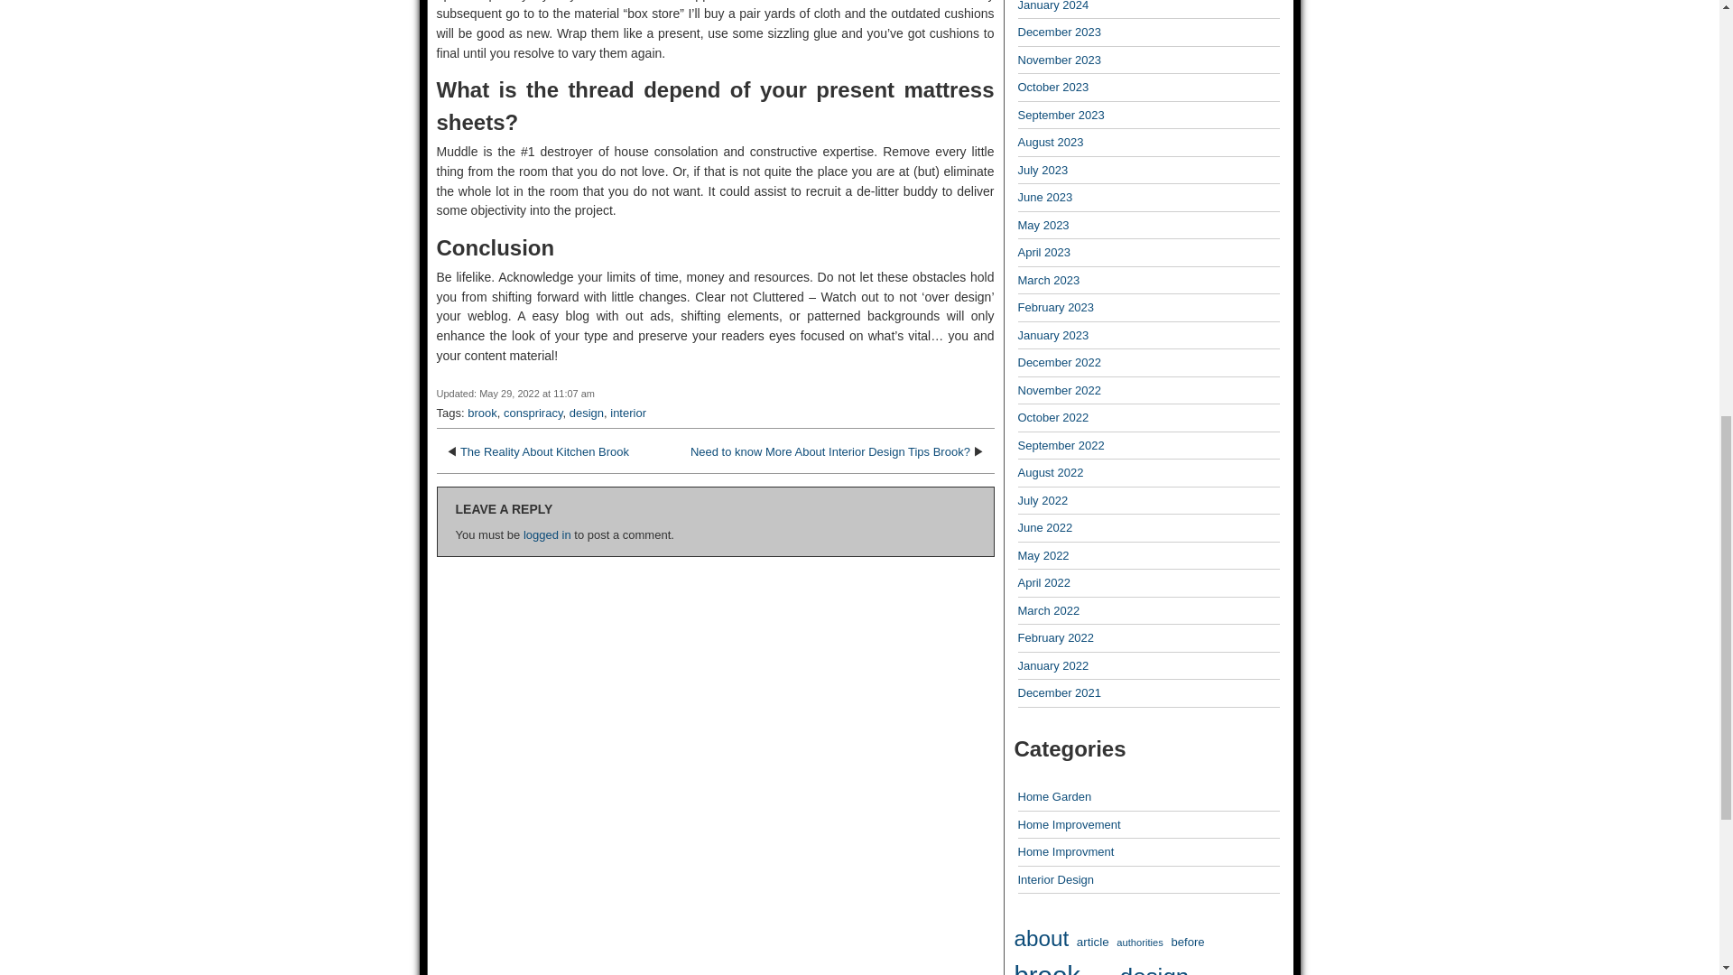 This screenshot has width=1733, height=975. I want to click on September 2023, so click(1061, 115).